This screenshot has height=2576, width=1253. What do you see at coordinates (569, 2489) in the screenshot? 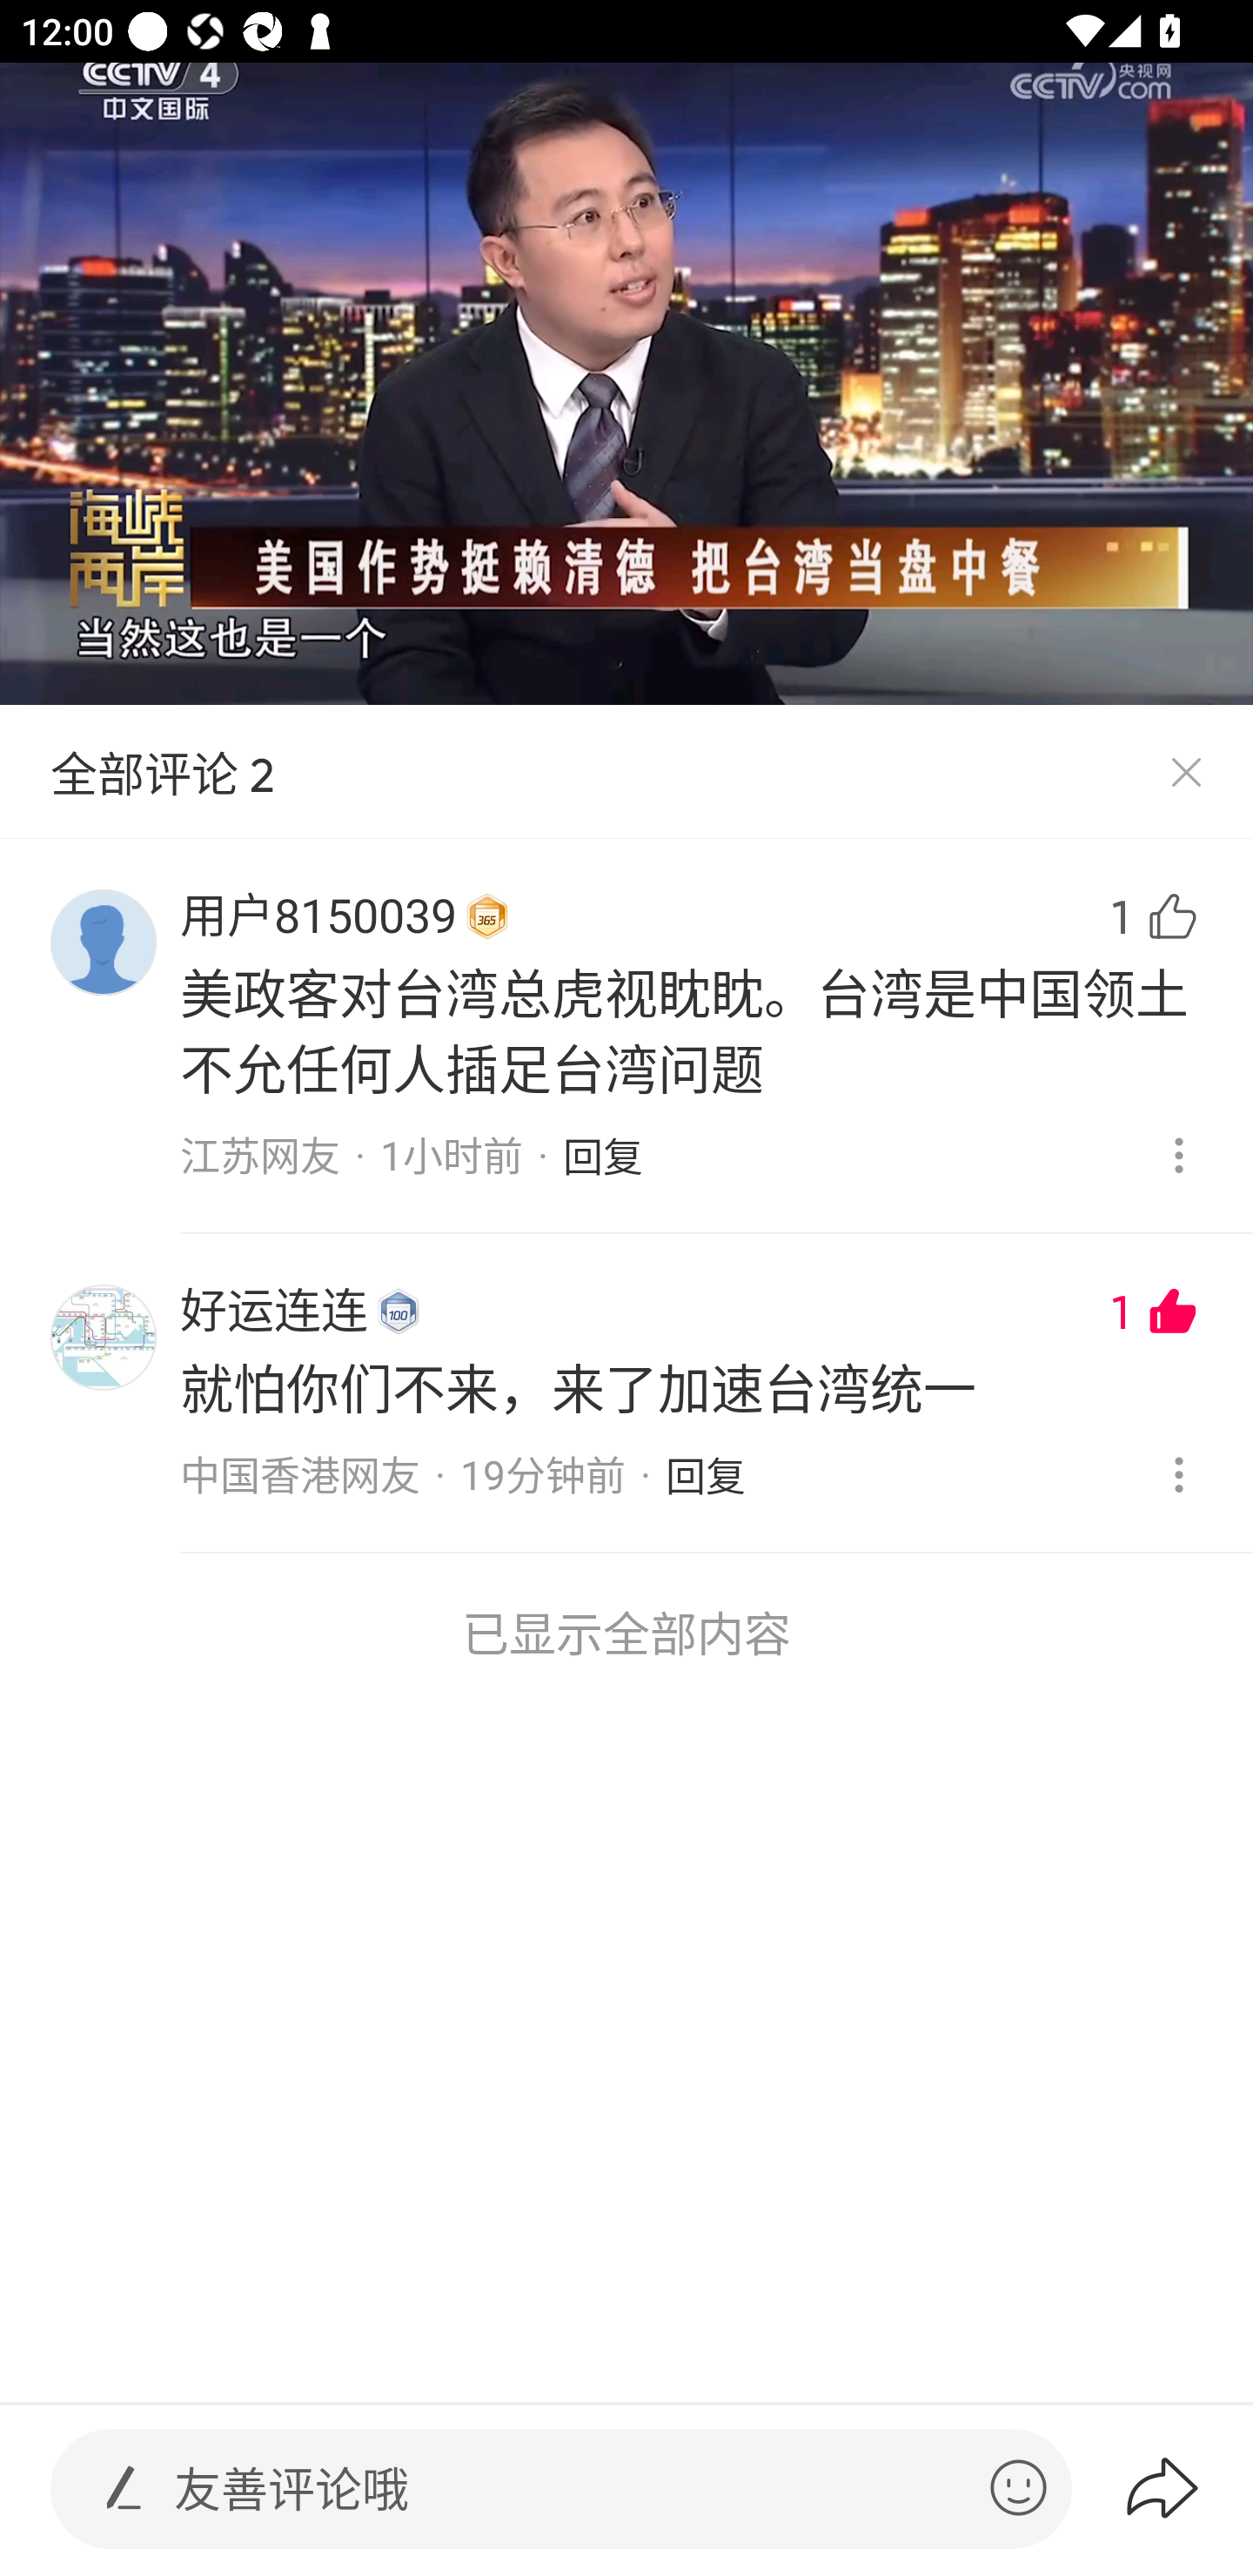
I see `友善评论哦 发表评论` at bounding box center [569, 2489].